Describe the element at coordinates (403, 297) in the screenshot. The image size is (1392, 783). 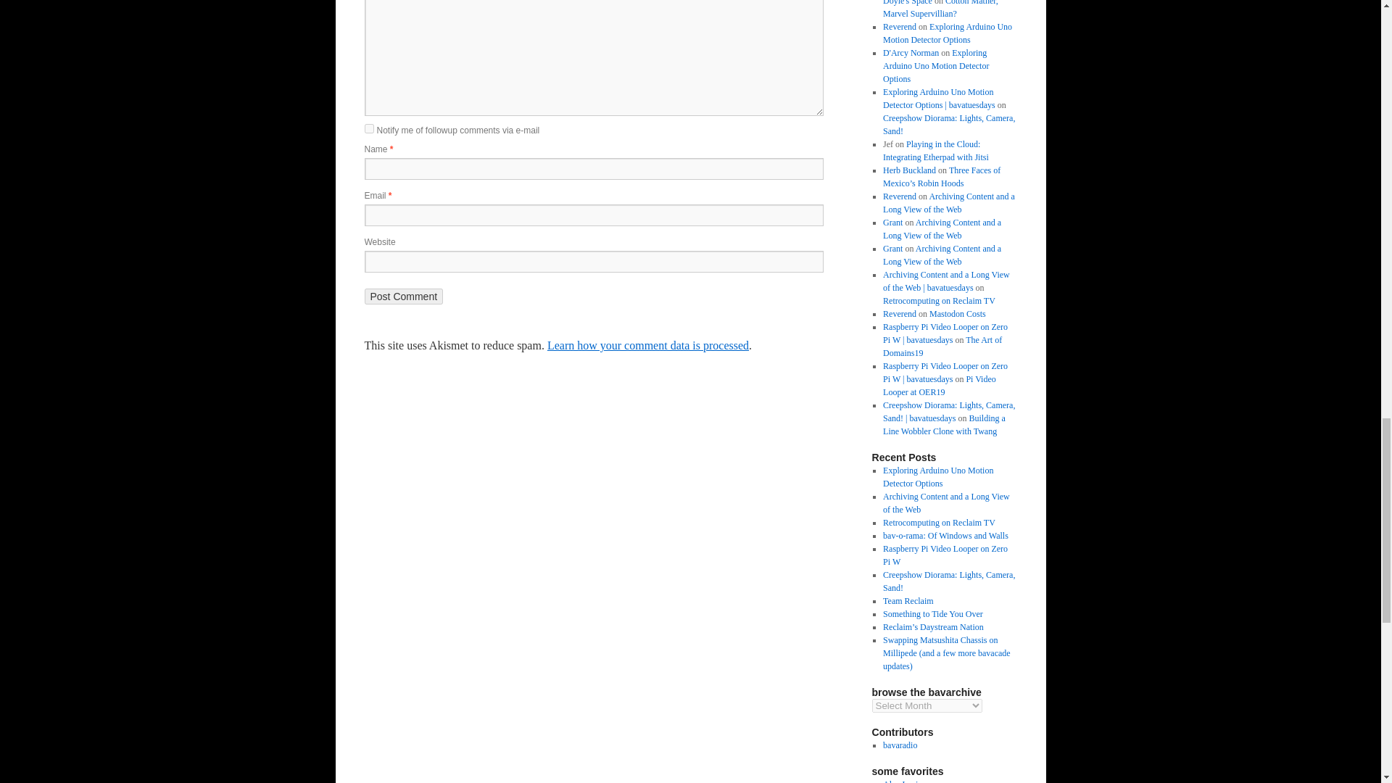
I see `Post Comment` at that location.